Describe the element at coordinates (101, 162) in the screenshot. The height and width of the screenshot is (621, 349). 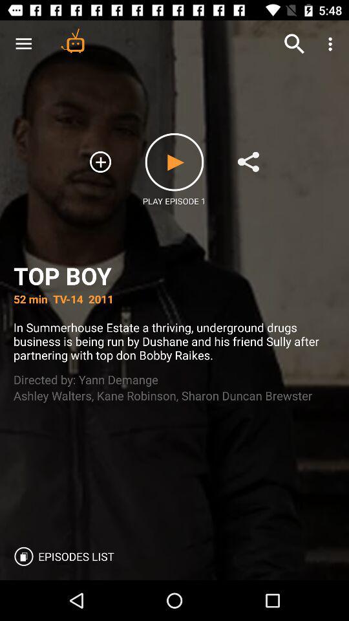
I see `add to playlist` at that location.